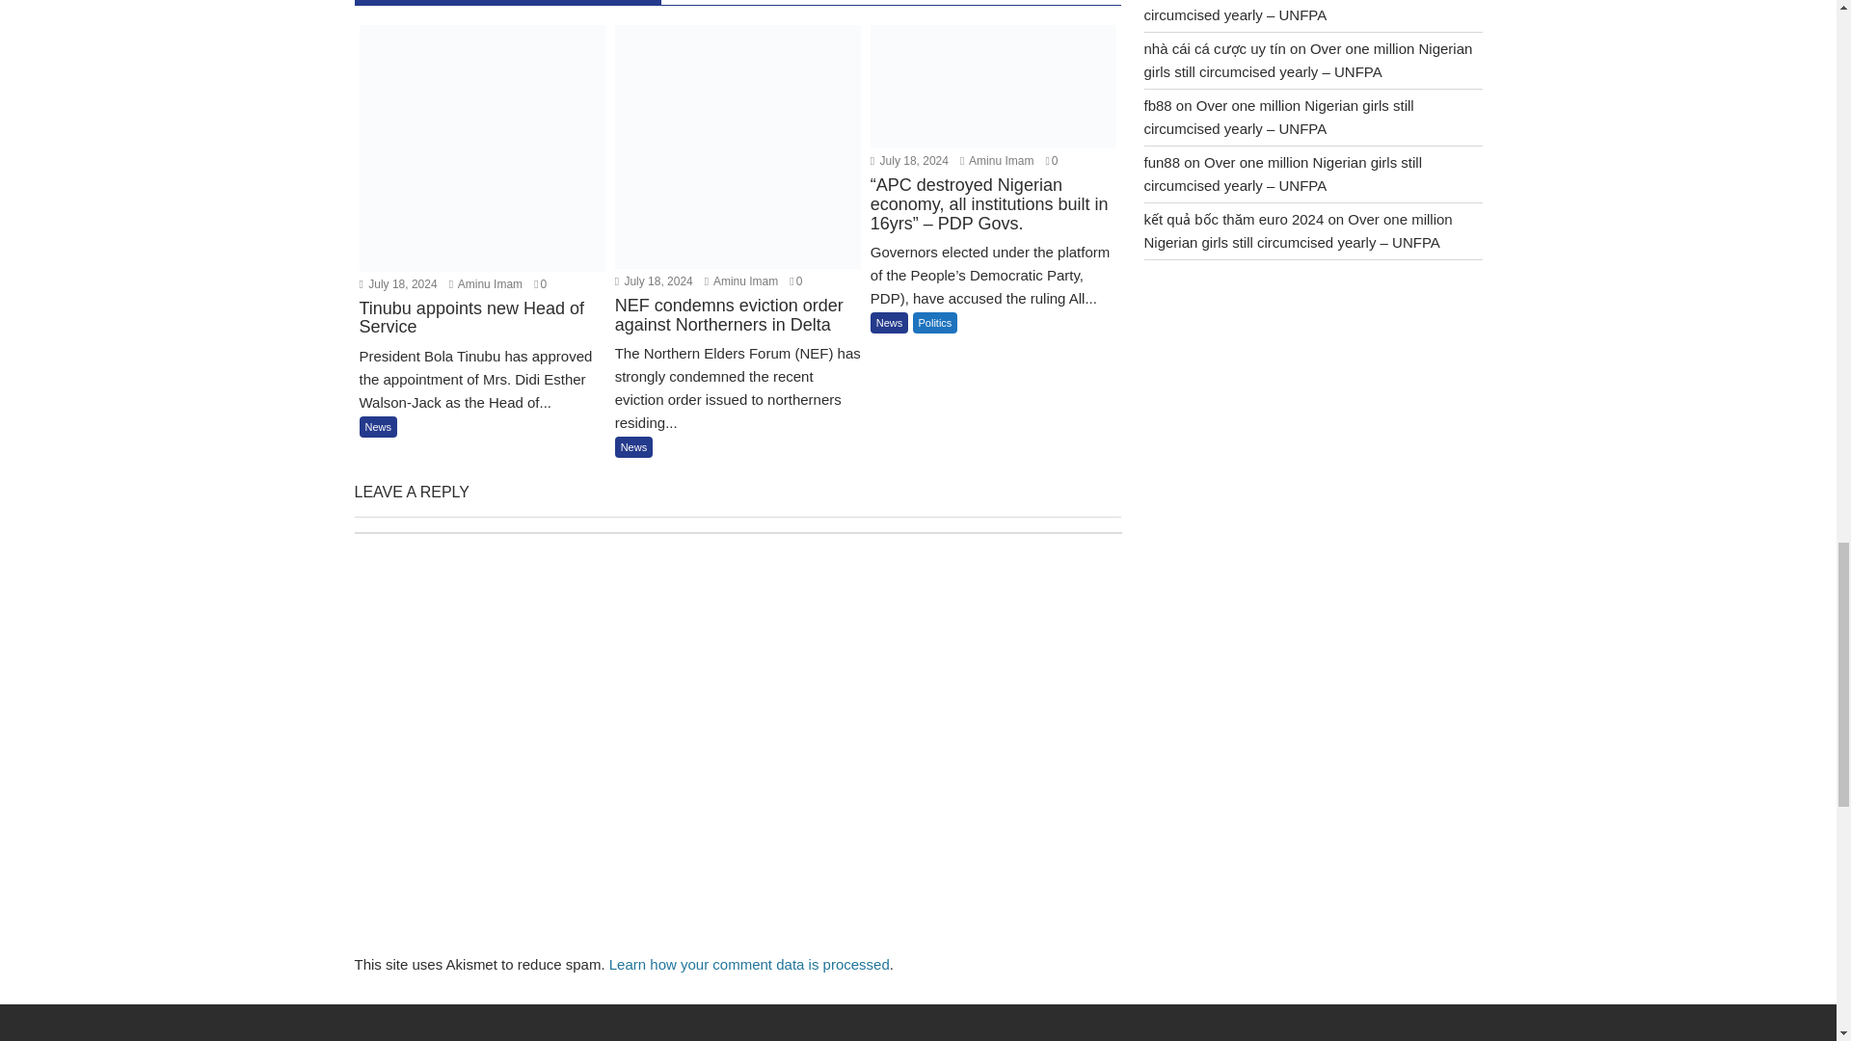  Describe the element at coordinates (997, 160) in the screenshot. I see `Aminu Imam` at that location.